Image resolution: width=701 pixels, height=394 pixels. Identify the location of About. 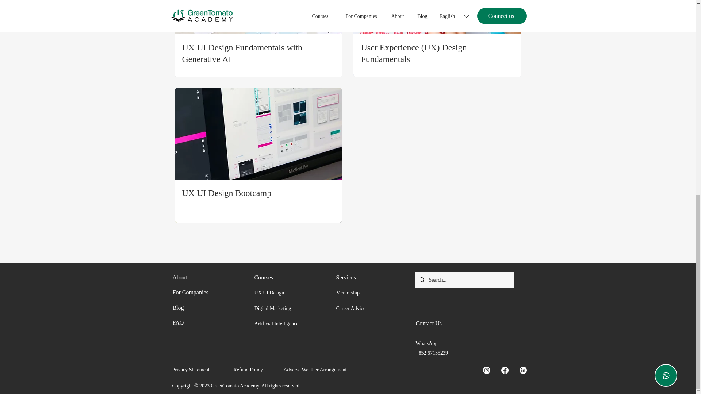
(180, 277).